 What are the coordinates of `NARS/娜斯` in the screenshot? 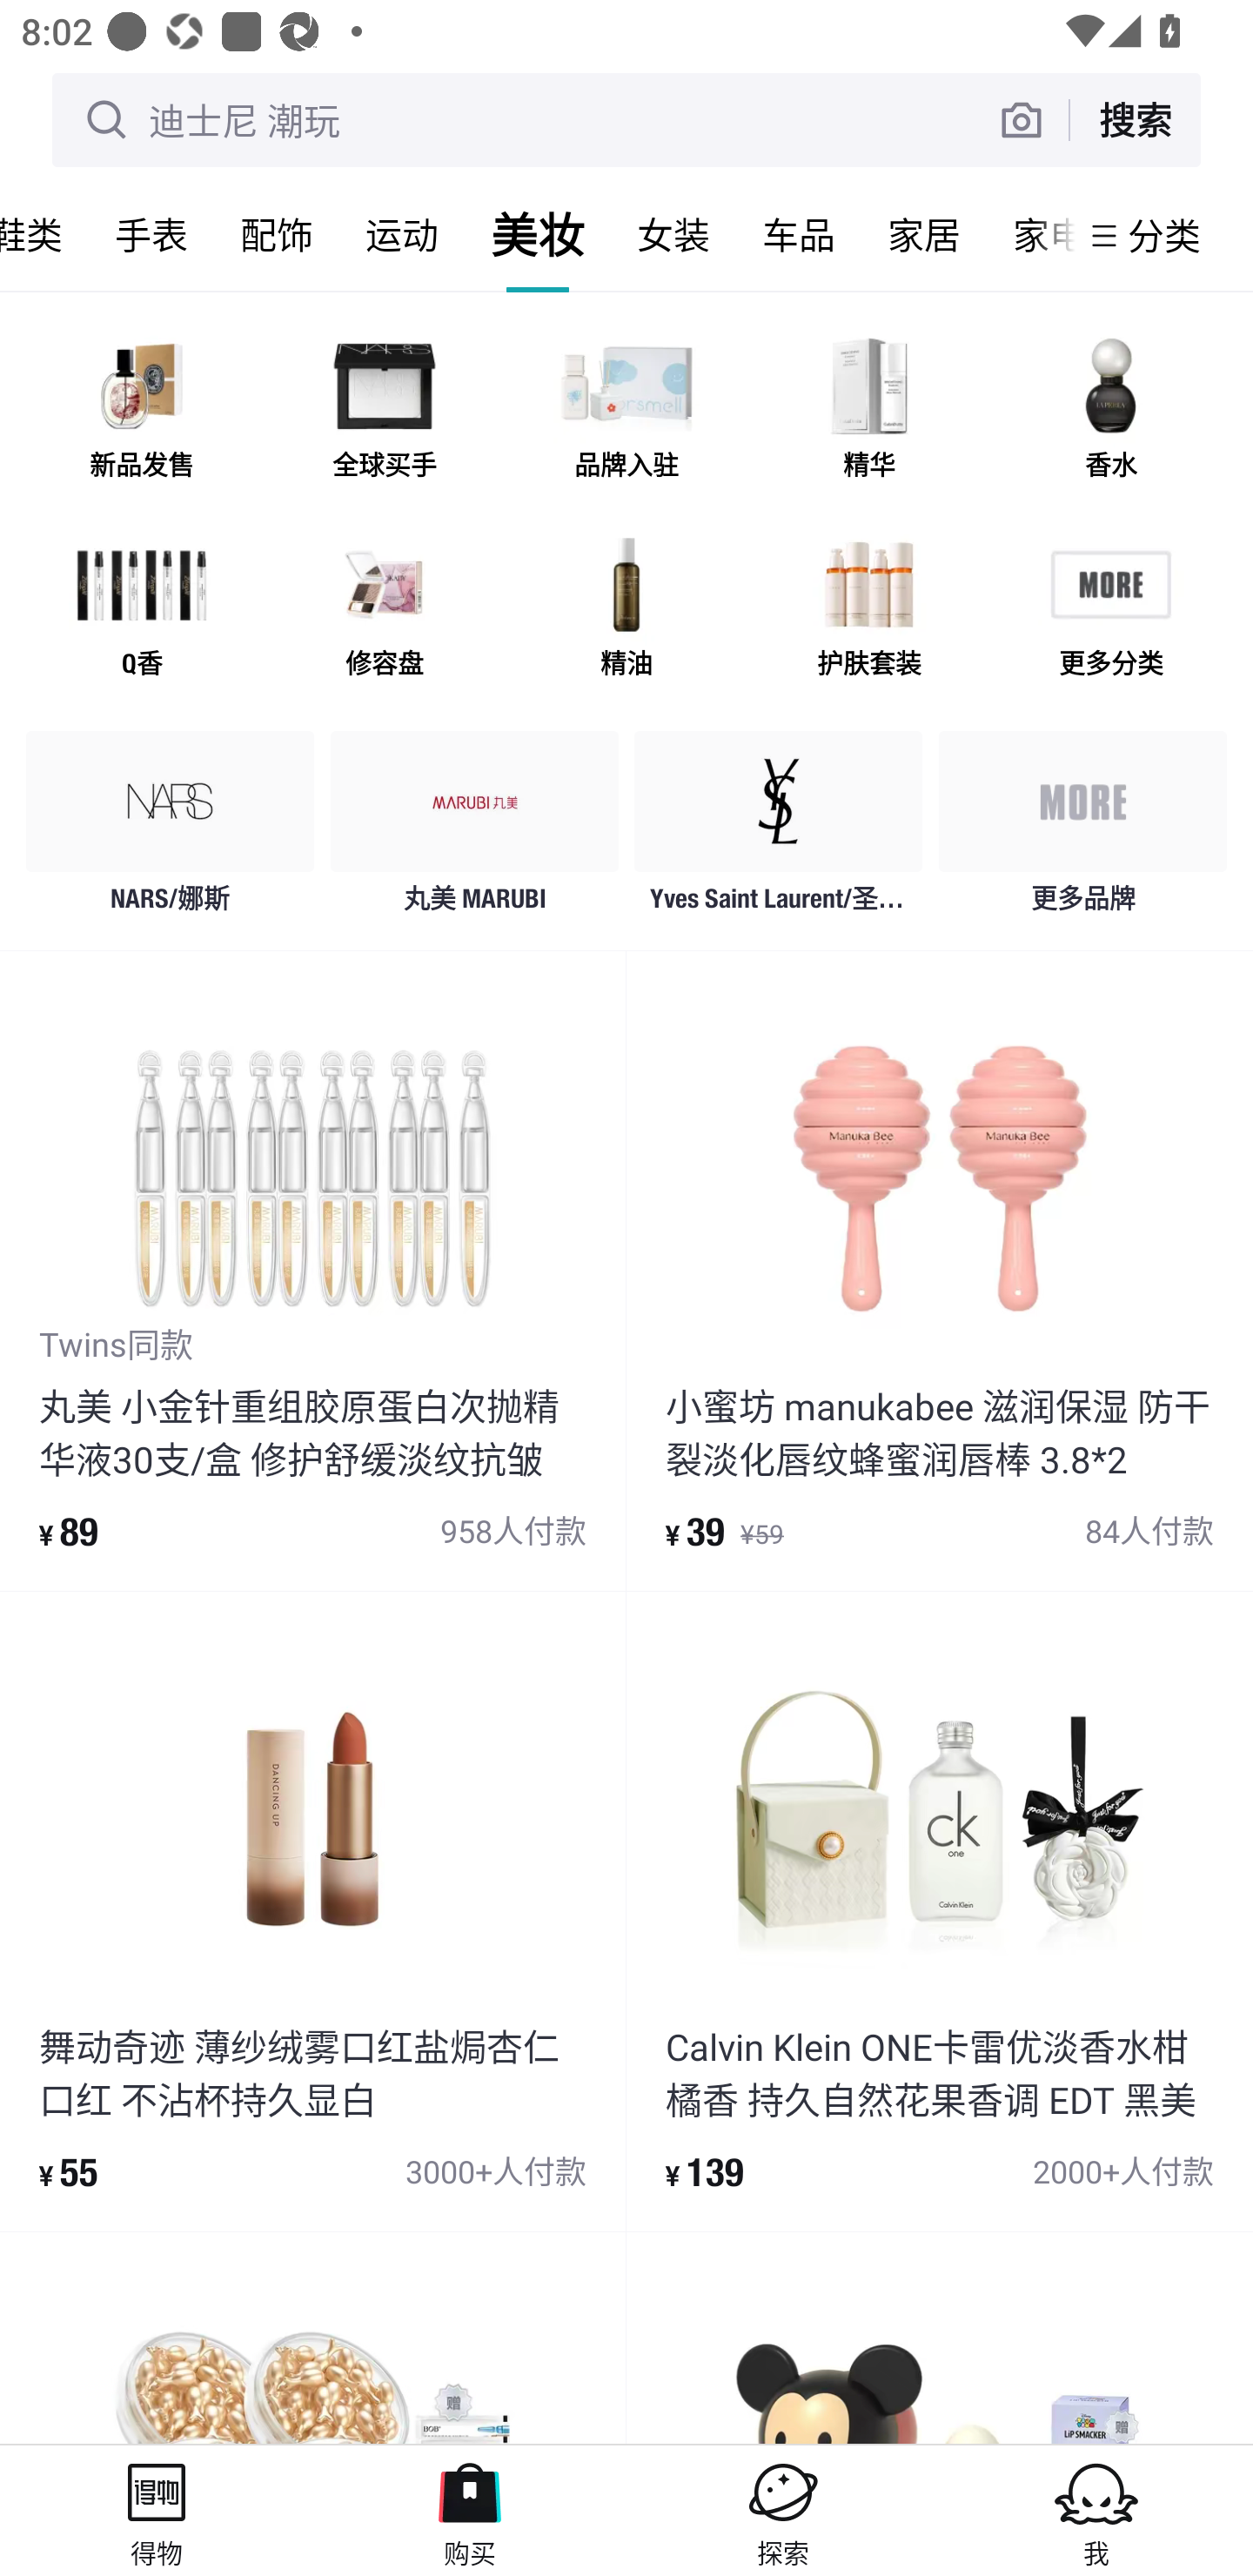 It's located at (171, 830).